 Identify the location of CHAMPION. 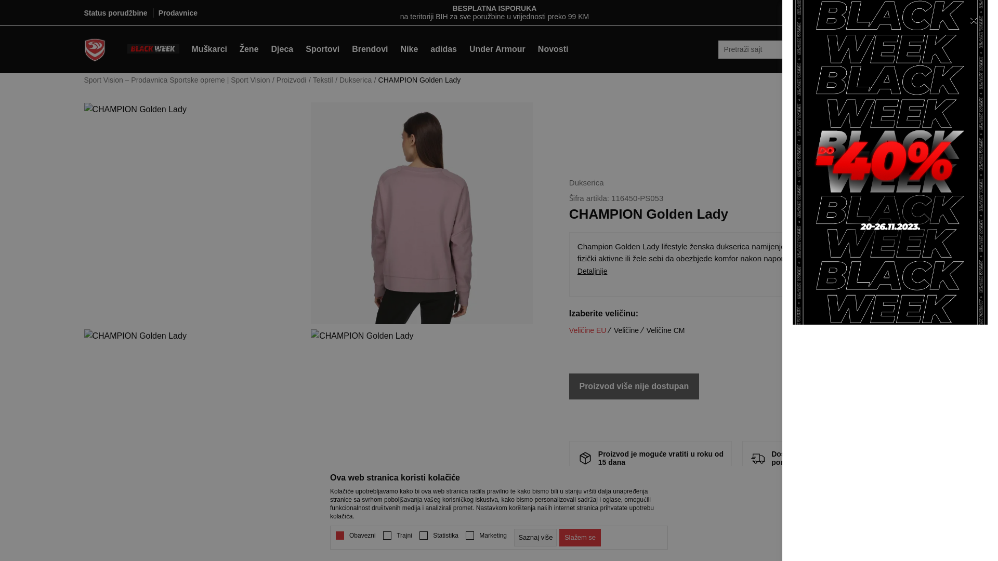
(879, 207).